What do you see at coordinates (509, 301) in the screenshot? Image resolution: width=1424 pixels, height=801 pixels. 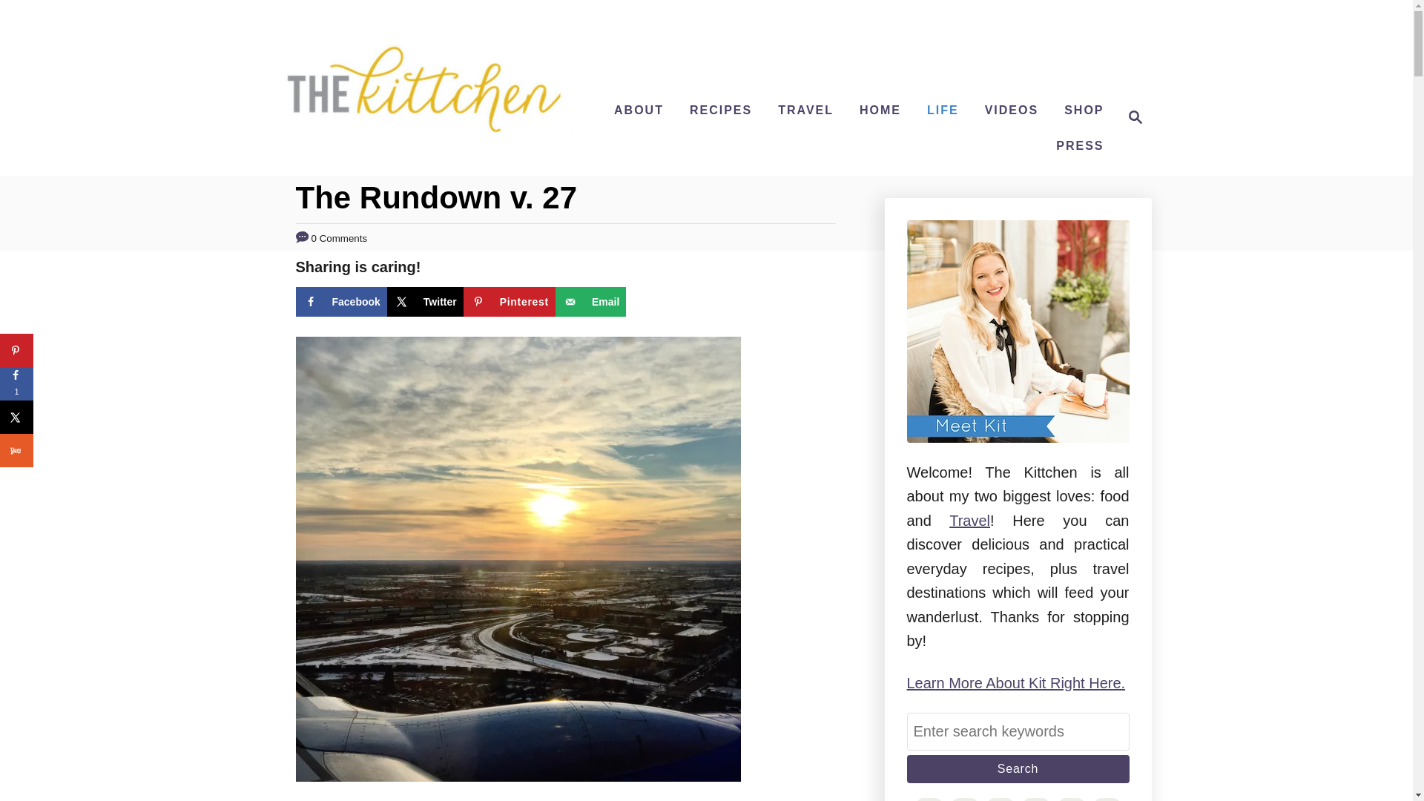 I see `Save to Pinterest` at bounding box center [509, 301].